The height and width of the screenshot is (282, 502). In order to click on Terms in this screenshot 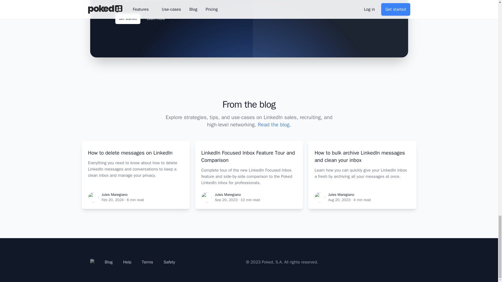, I will do `click(147, 262)`.